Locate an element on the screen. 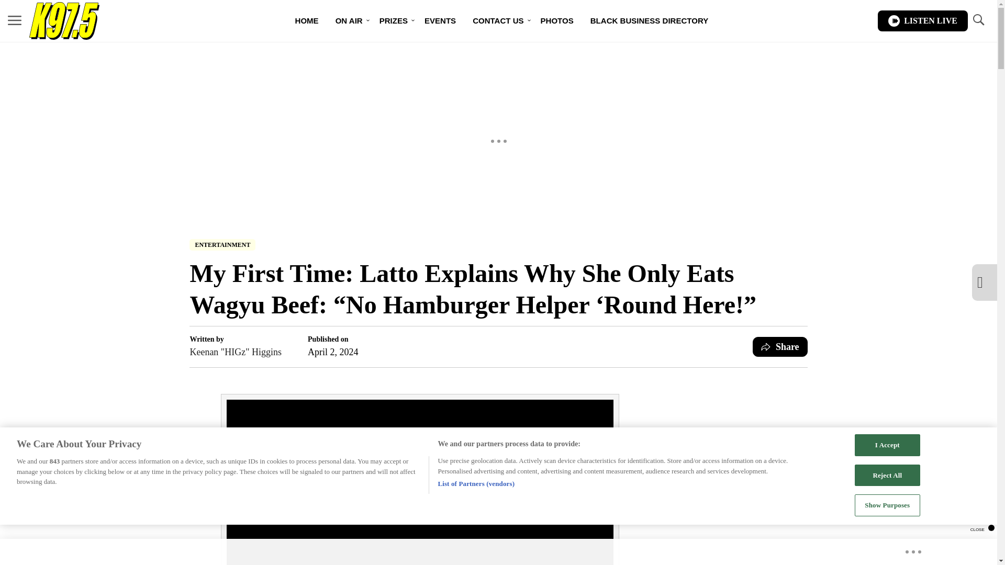  HOME is located at coordinates (307, 21).